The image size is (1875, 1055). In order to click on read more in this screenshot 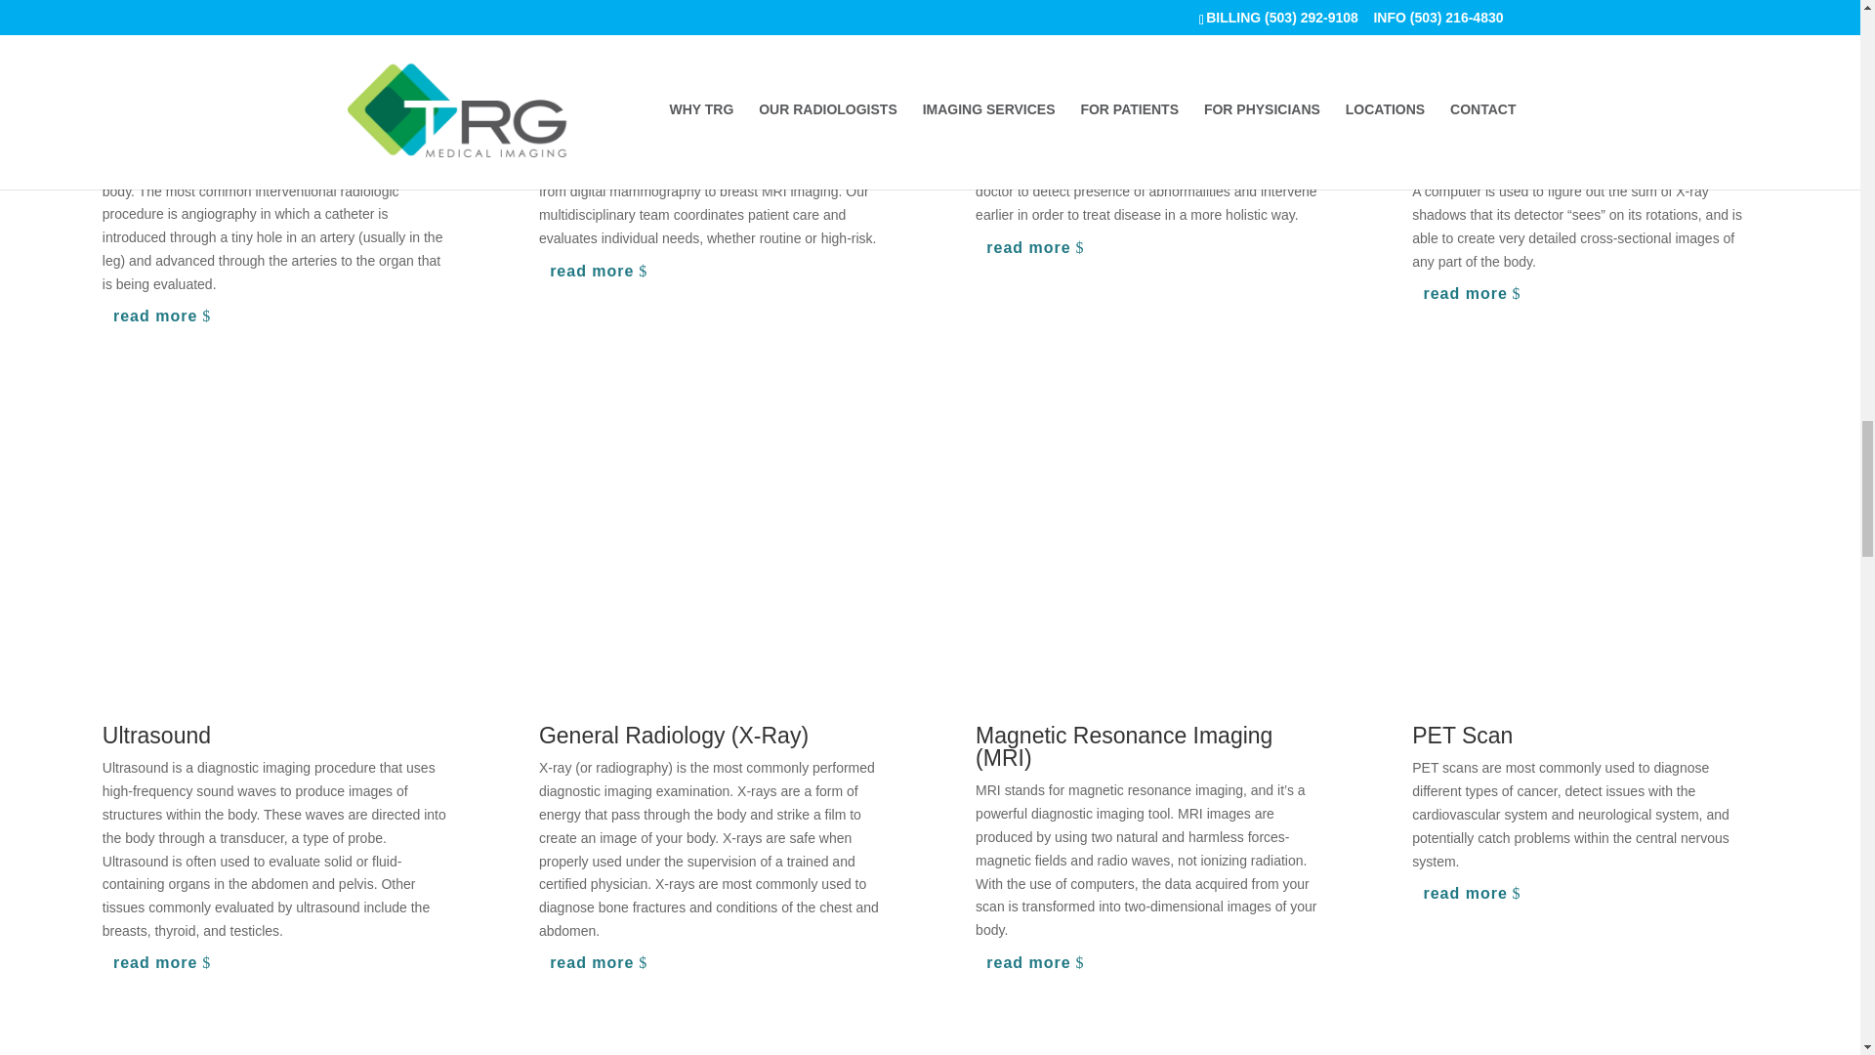, I will do `click(166, 316)`.